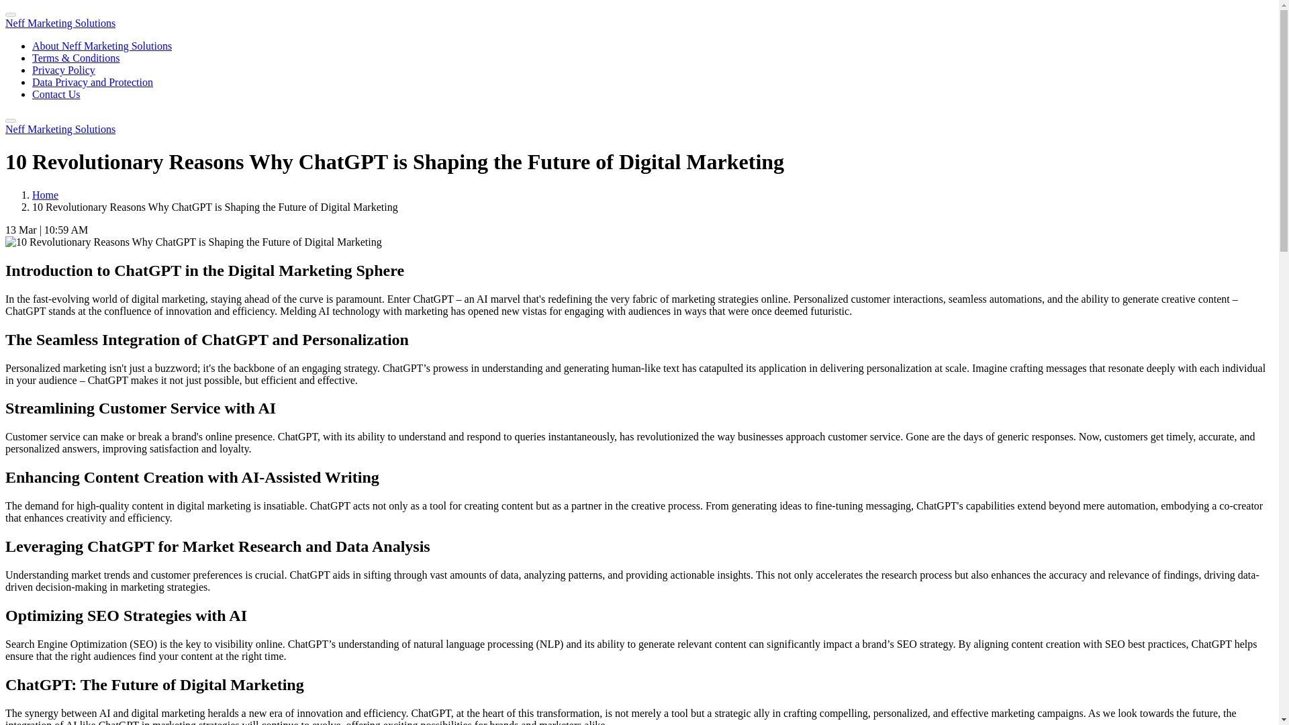 This screenshot has width=1289, height=725. Describe the element at coordinates (93, 82) in the screenshot. I see `Data Privacy and Protection` at that location.